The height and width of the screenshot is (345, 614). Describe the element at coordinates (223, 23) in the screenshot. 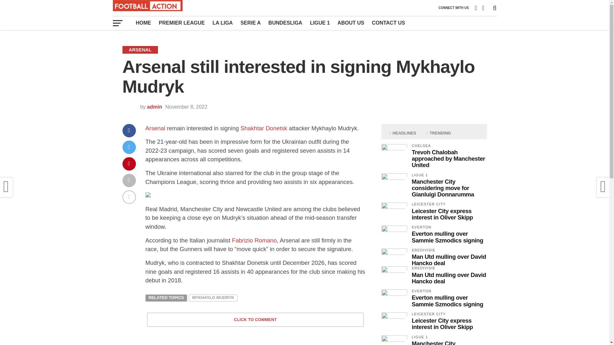

I see `LA LIGA` at that location.